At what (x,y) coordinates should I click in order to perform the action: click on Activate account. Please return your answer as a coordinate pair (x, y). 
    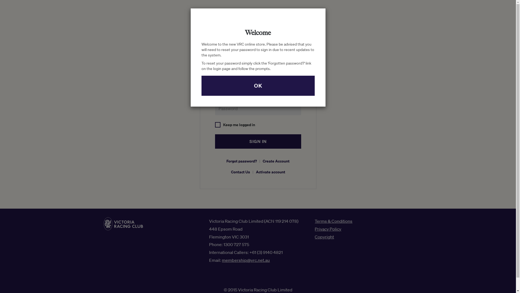
    Looking at the image, I should click on (270, 172).